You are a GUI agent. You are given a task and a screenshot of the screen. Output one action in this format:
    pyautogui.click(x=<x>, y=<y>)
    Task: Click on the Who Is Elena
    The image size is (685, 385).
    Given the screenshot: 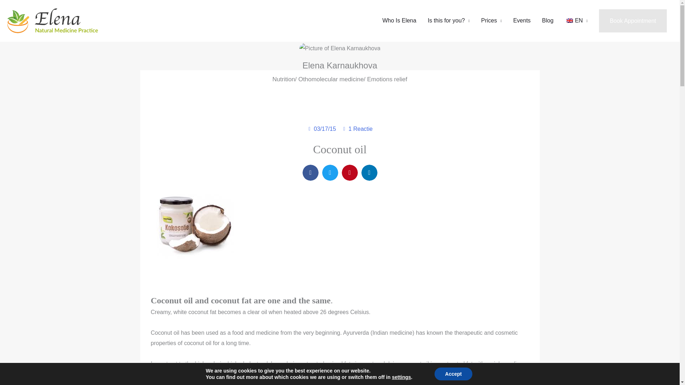 What is the action you would take?
    pyautogui.click(x=399, y=21)
    